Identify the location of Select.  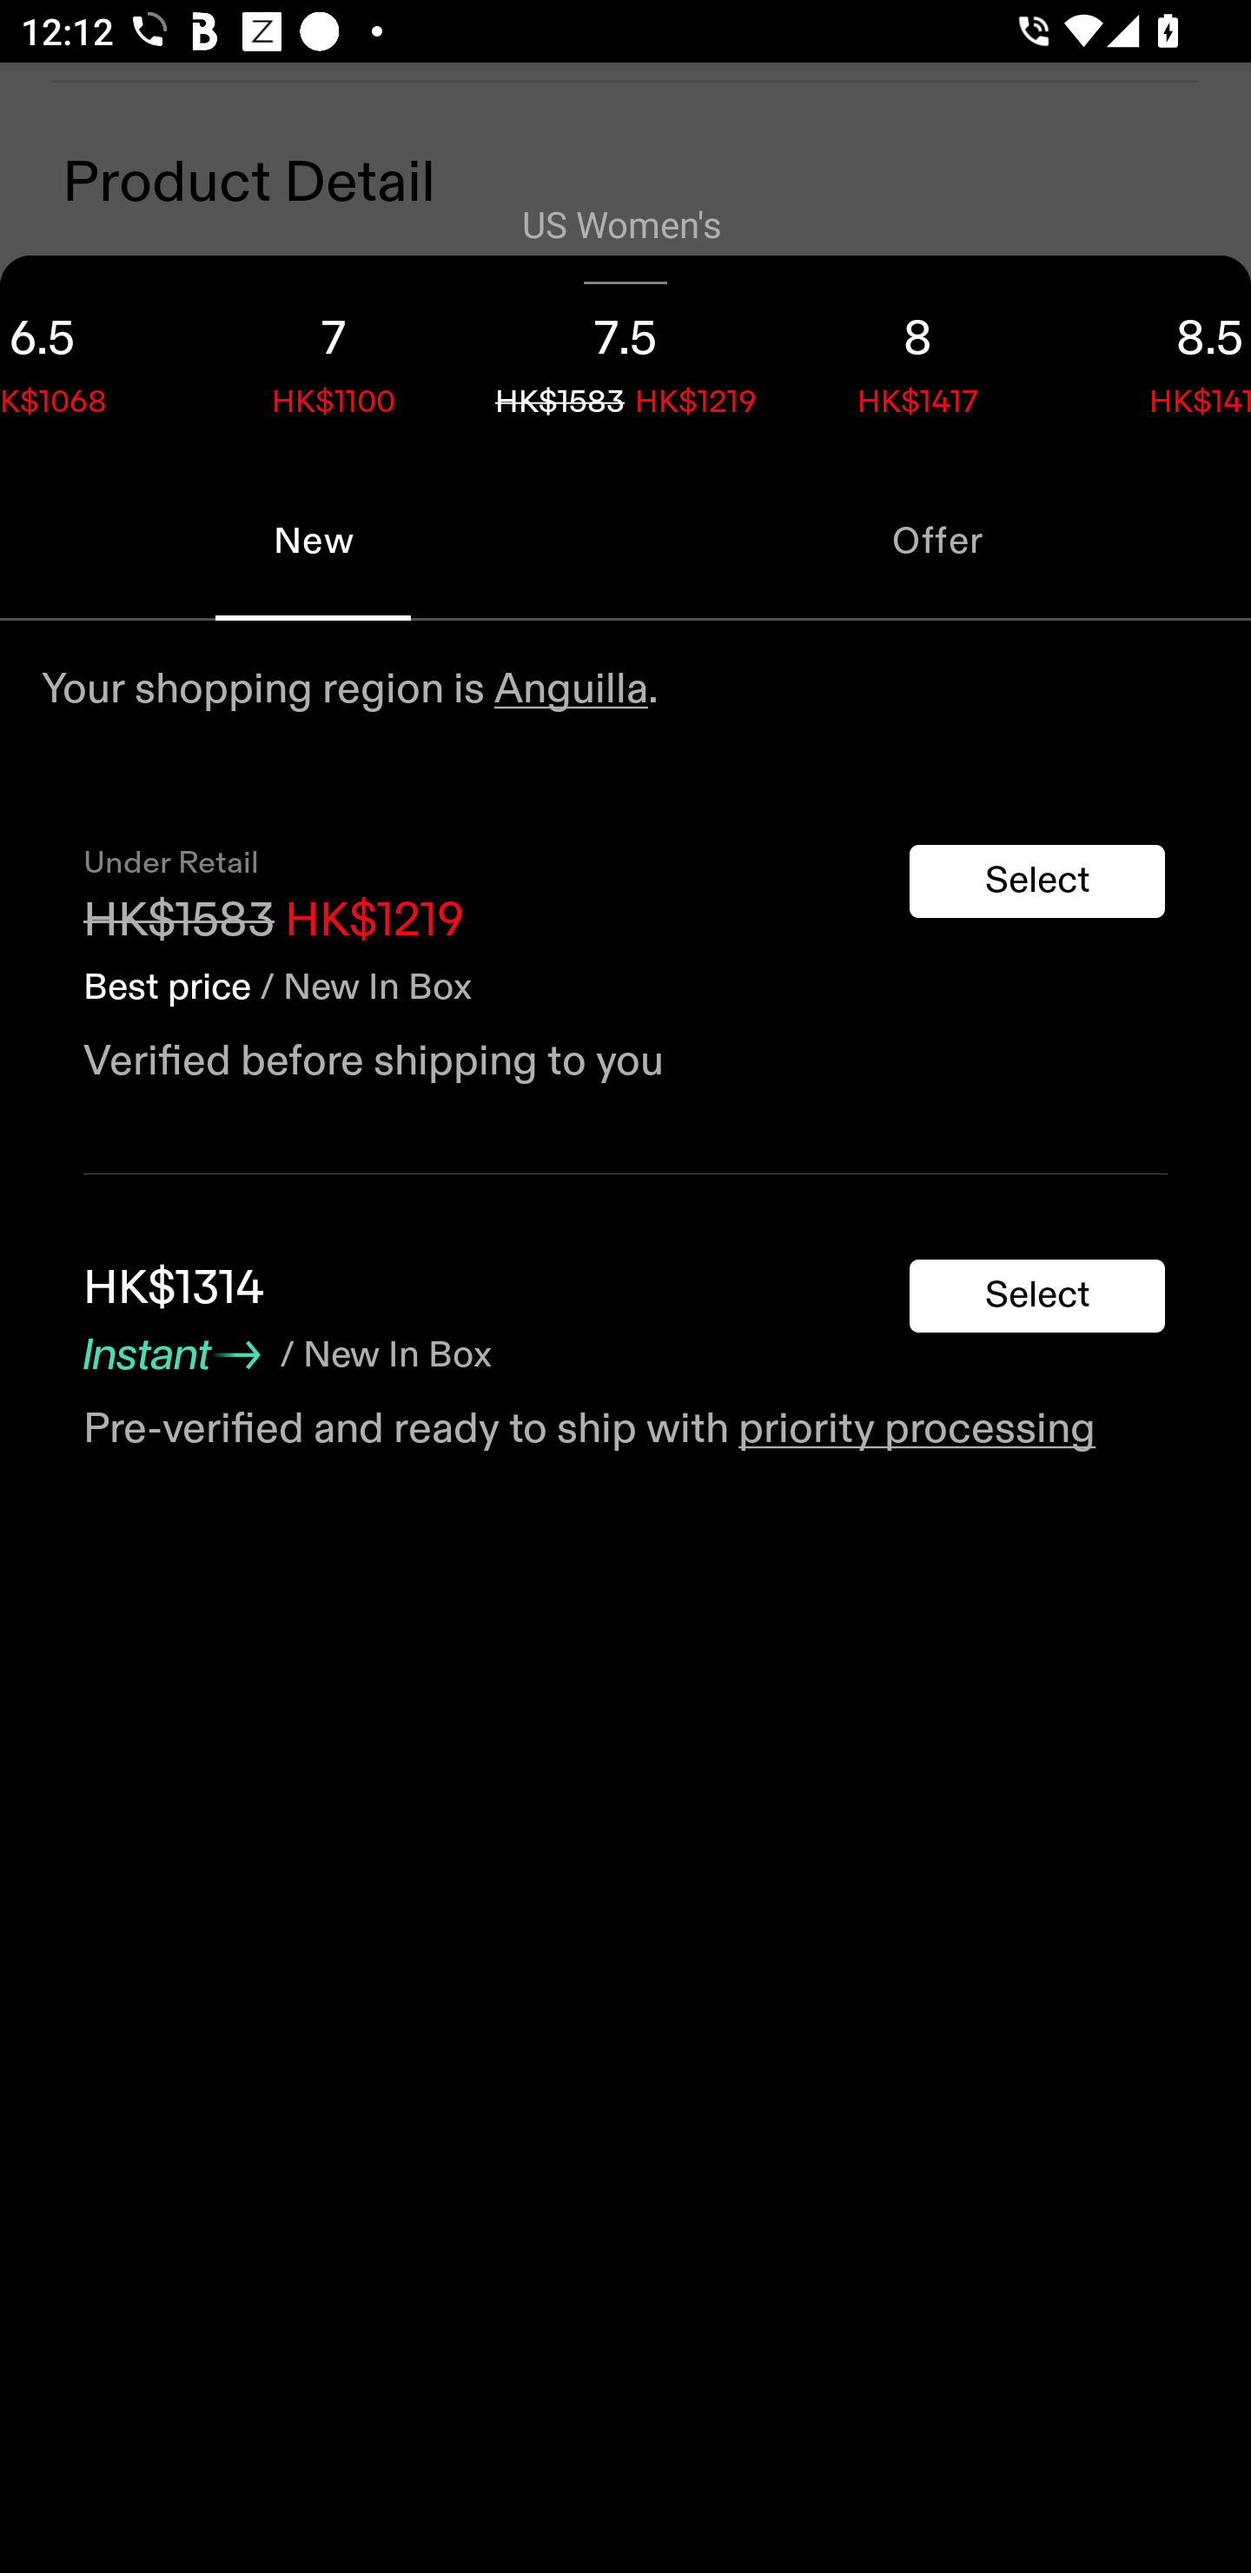
(1037, 1297).